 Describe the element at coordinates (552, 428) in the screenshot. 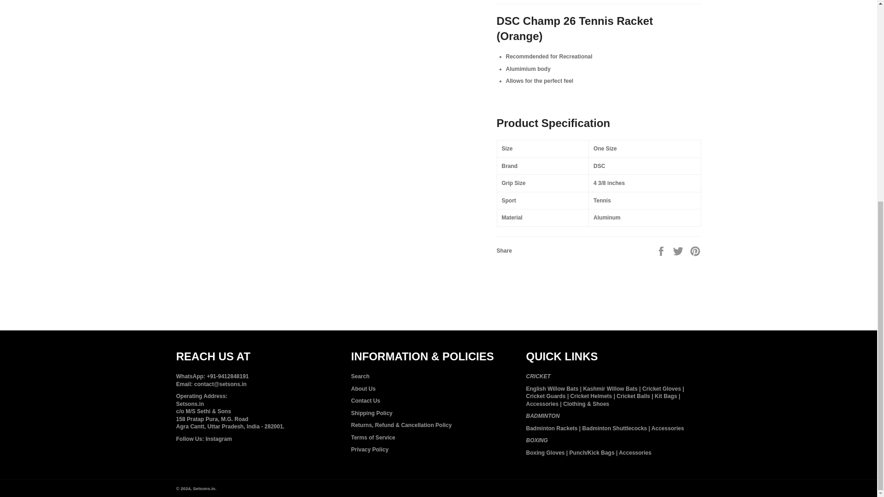

I see `Badminton Rackets` at that location.